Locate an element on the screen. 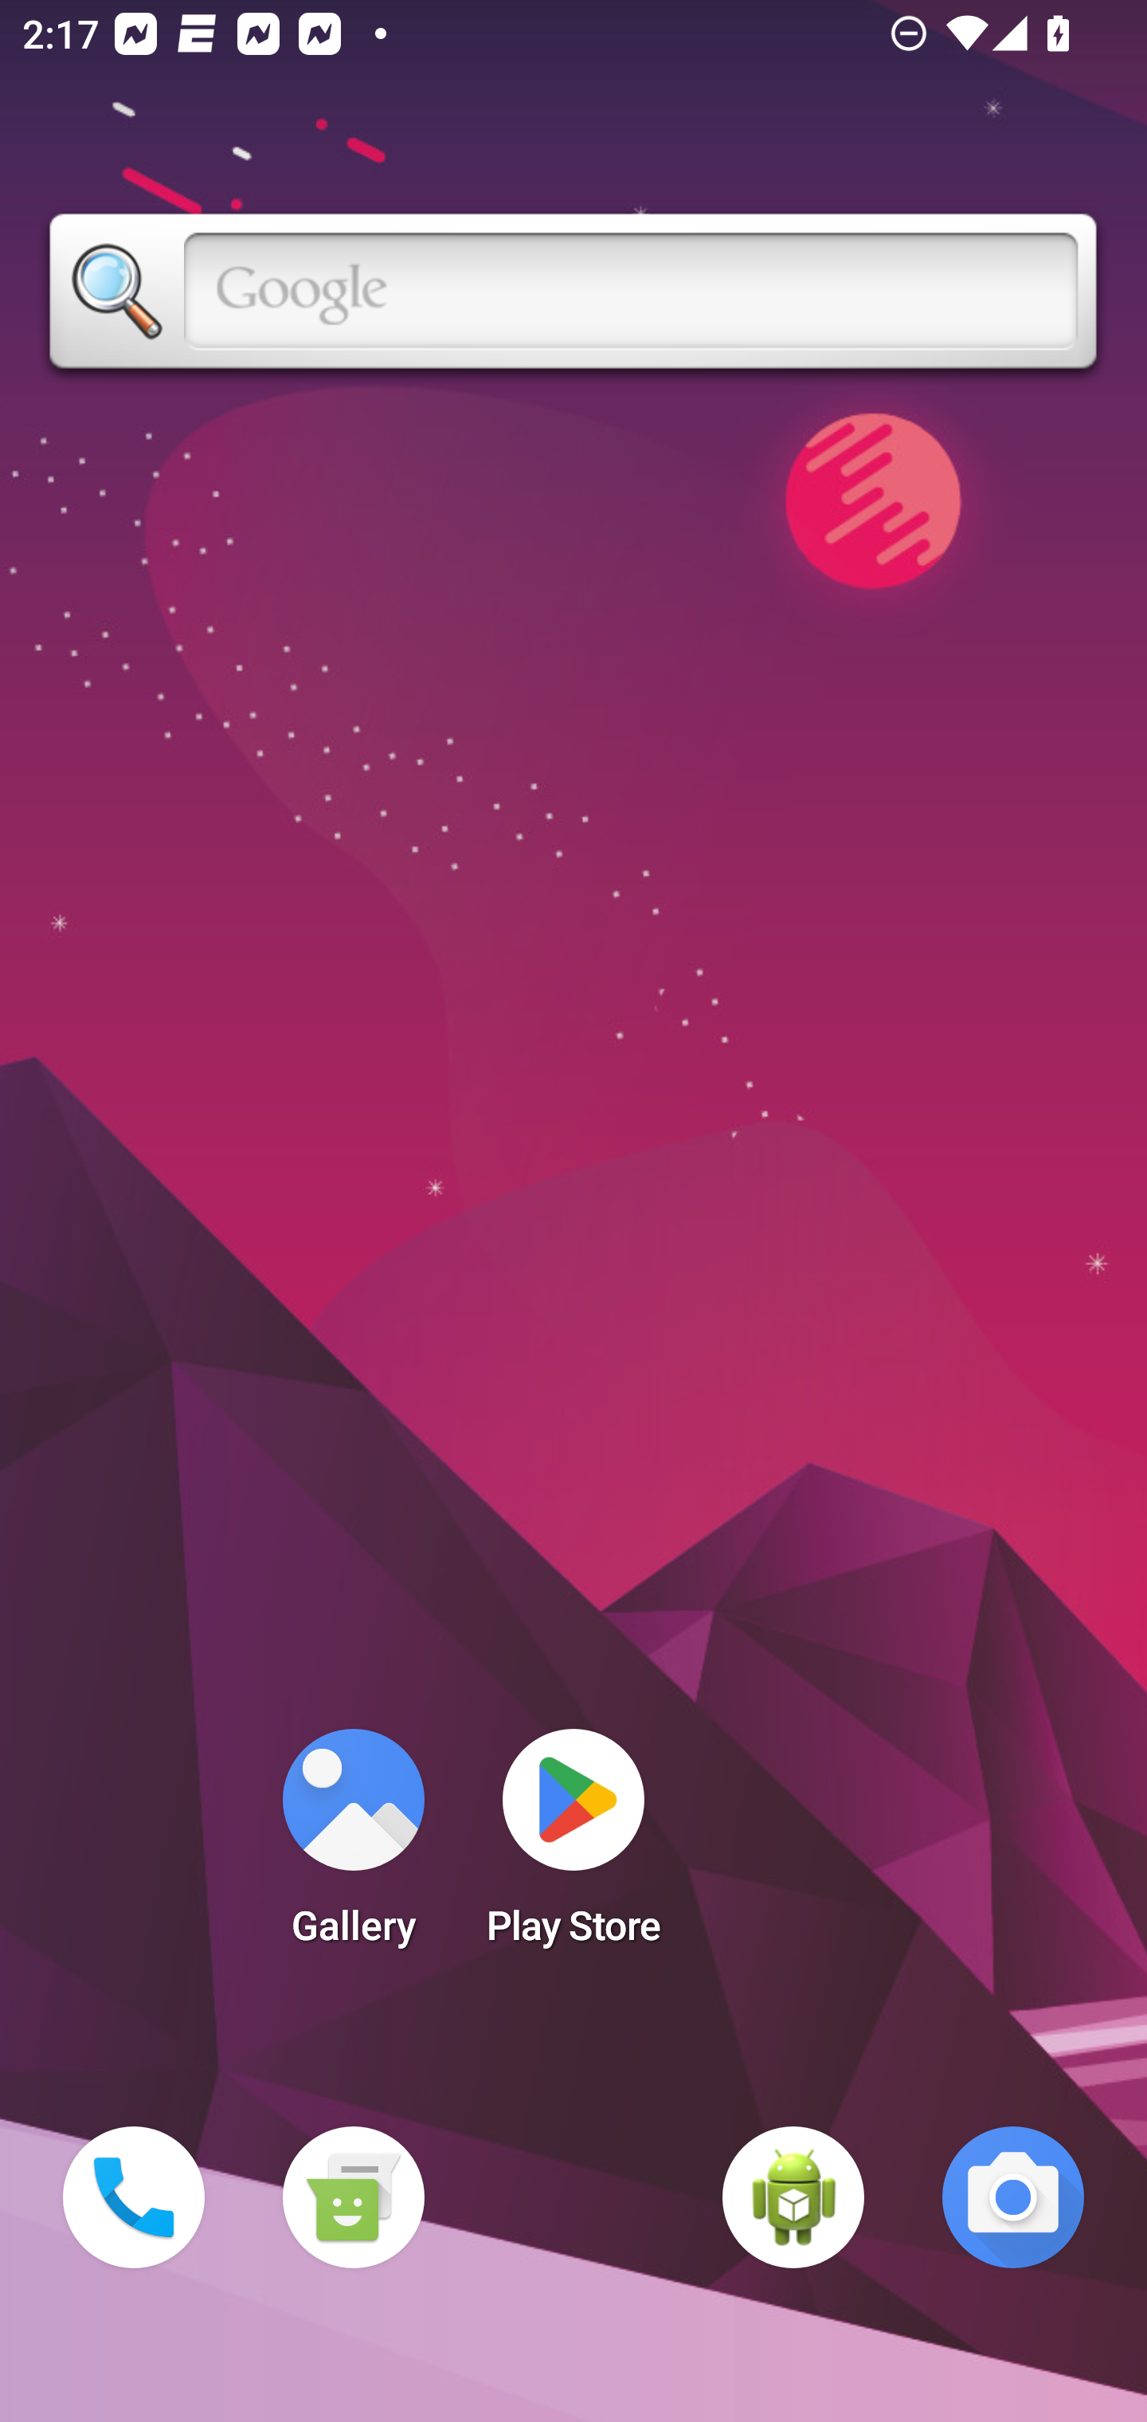 This screenshot has height=2422, width=1147. Gallery is located at coordinates (353, 1847).